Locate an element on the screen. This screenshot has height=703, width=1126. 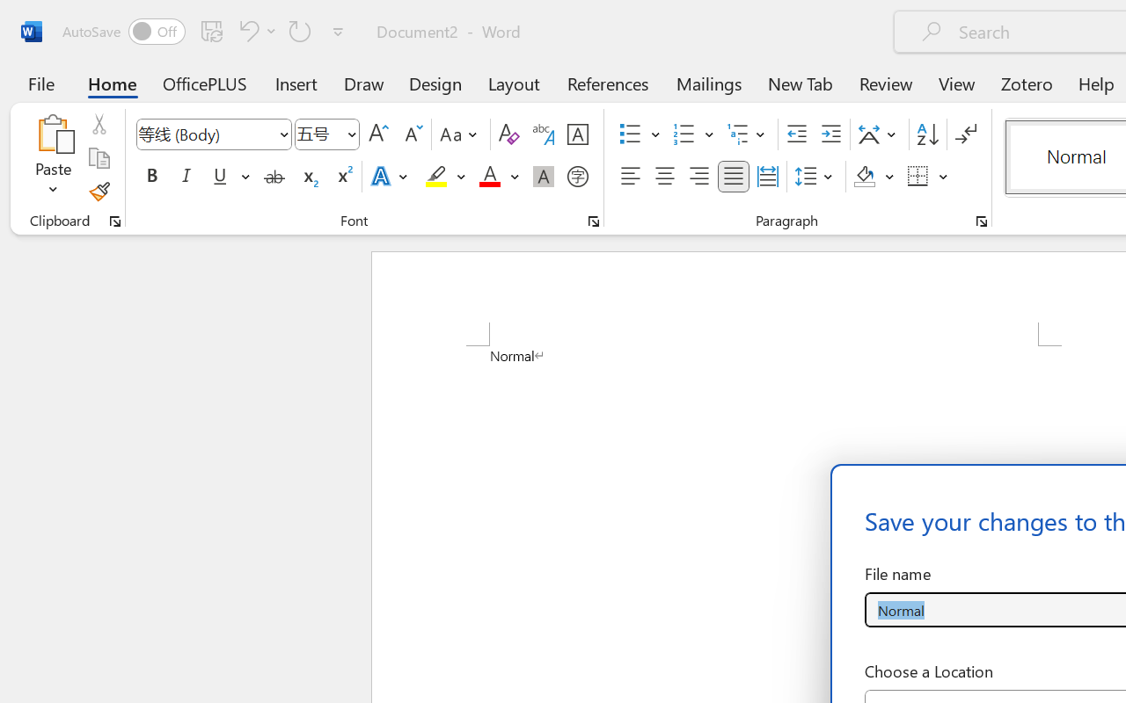
Font... is located at coordinates (594, 221).